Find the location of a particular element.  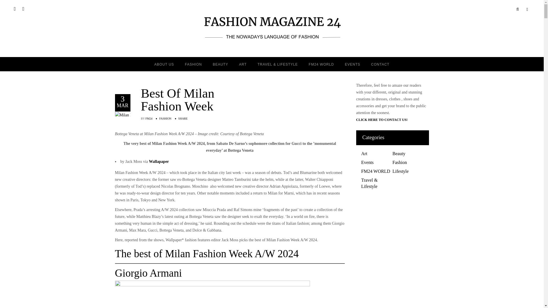

Wallapaper is located at coordinates (159, 161).